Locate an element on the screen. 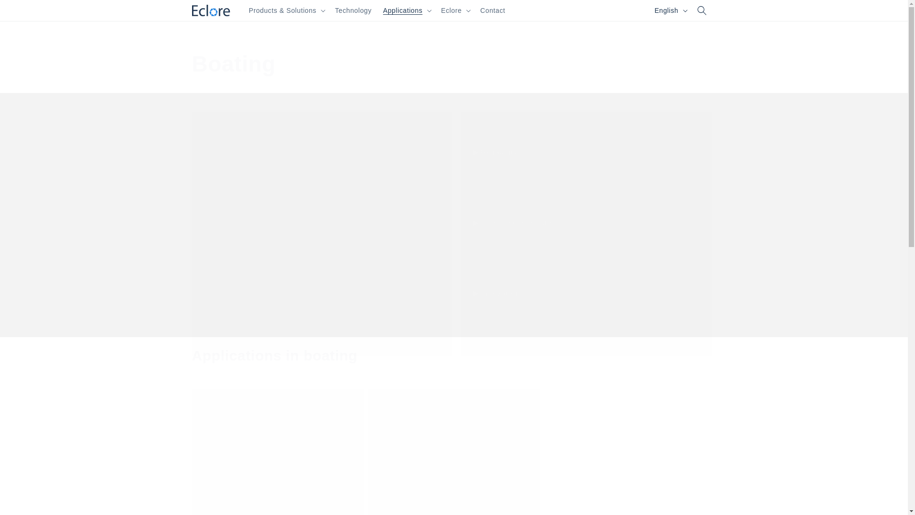 The image size is (915, 515). Skip to content is located at coordinates (29, 11).